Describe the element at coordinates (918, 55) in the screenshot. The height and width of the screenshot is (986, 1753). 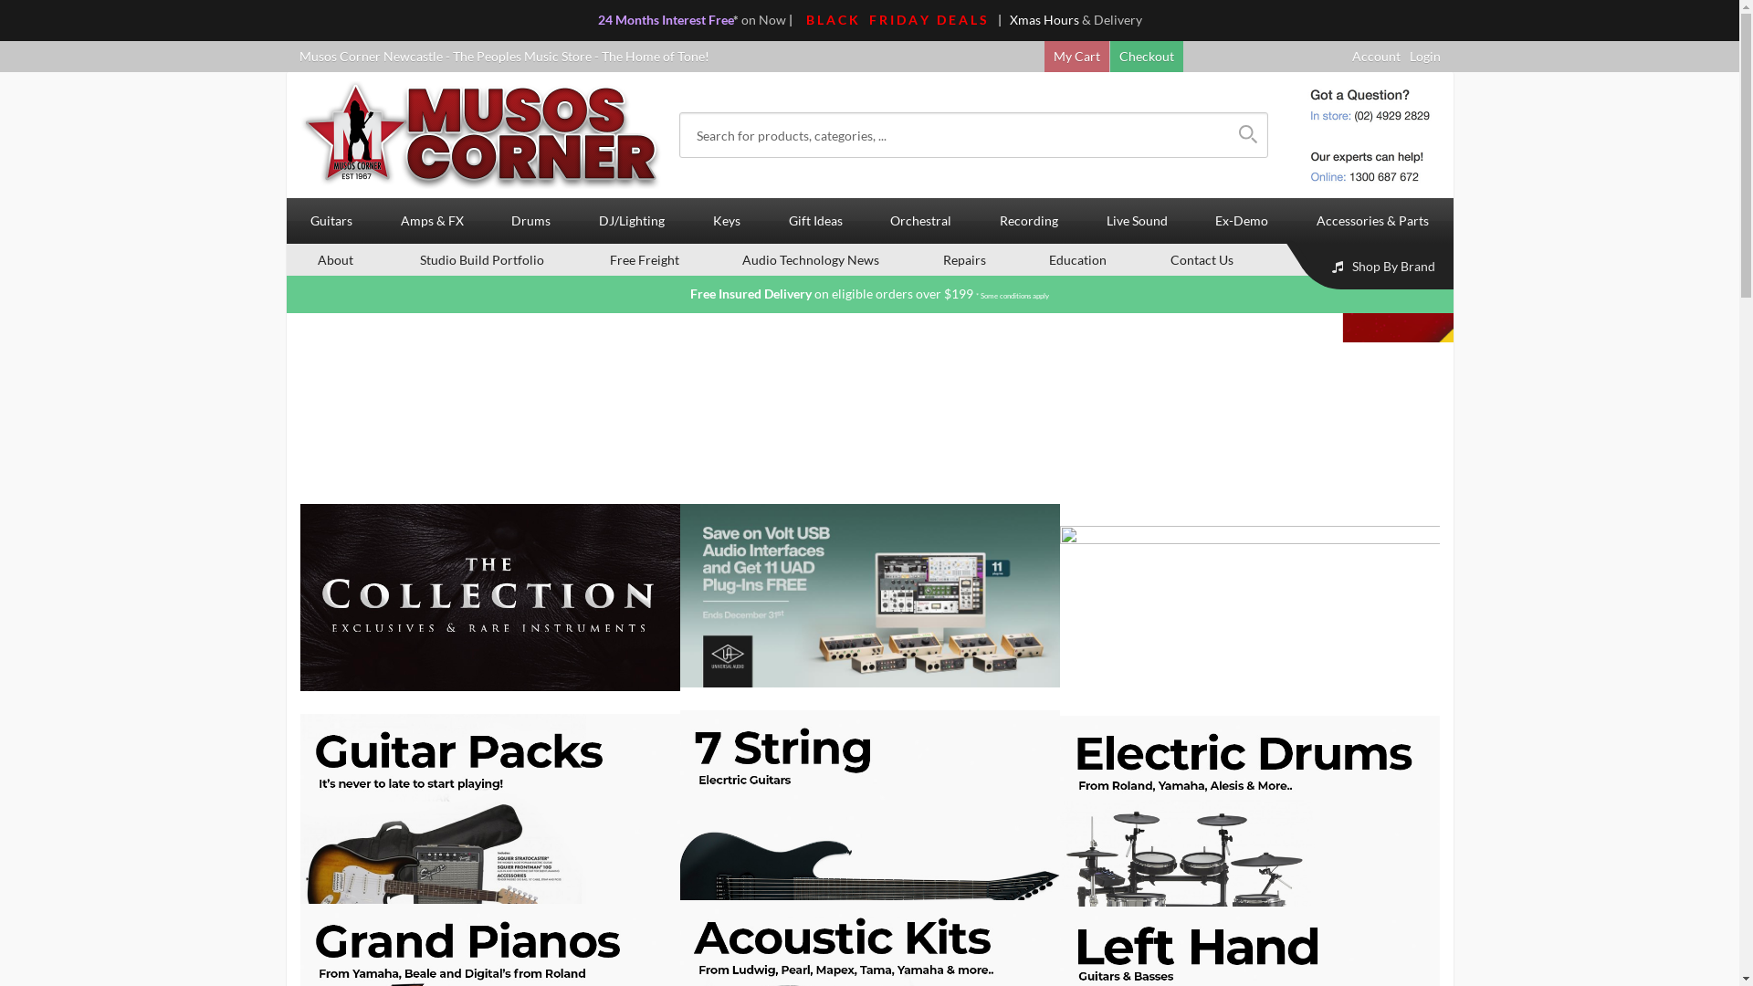
I see `Bags & Cases` at that location.